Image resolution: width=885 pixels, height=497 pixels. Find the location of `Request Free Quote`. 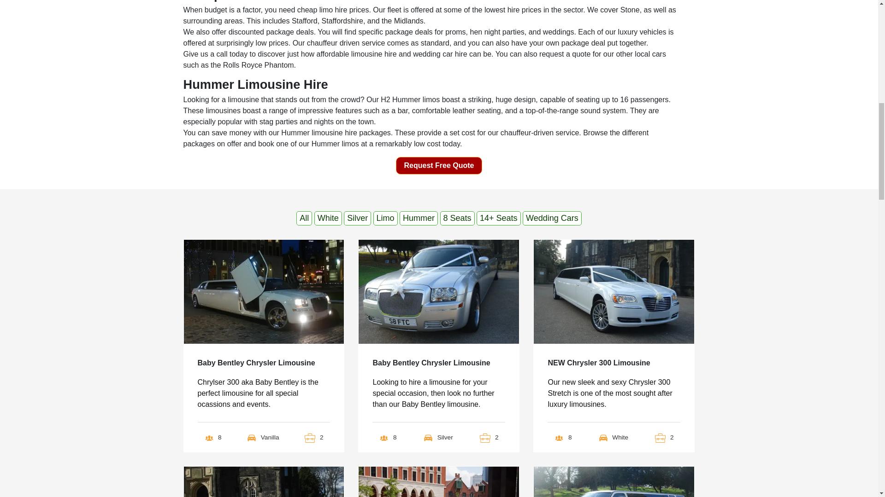

Request Free Quote is located at coordinates (438, 166).